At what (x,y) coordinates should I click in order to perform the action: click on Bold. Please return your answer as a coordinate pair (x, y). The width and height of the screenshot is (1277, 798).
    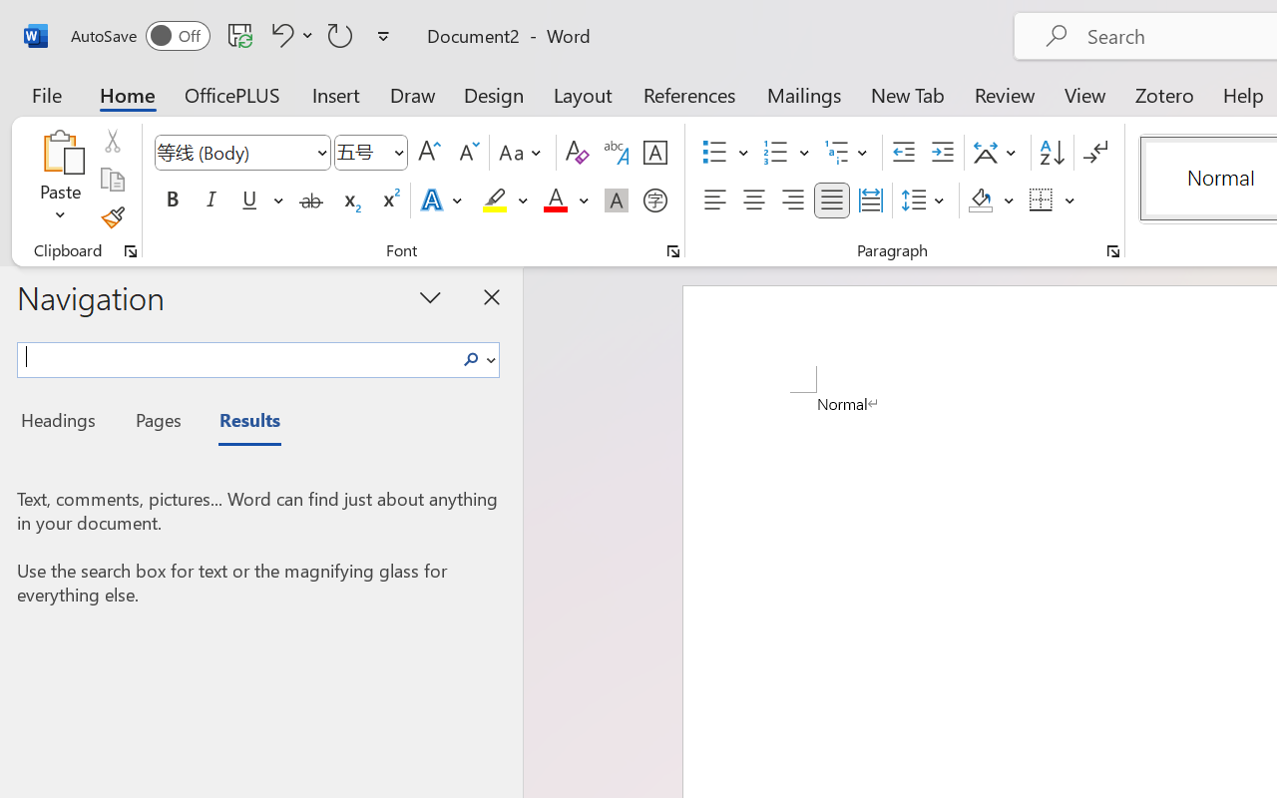
    Looking at the image, I should click on (172, 200).